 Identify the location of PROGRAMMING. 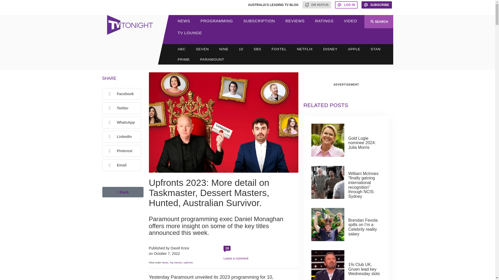
(217, 21).